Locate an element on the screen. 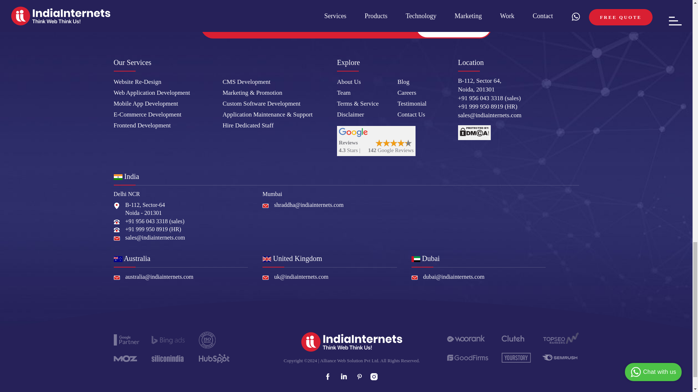 This screenshot has width=698, height=392. Visit our LinkedIn page is located at coordinates (343, 377).